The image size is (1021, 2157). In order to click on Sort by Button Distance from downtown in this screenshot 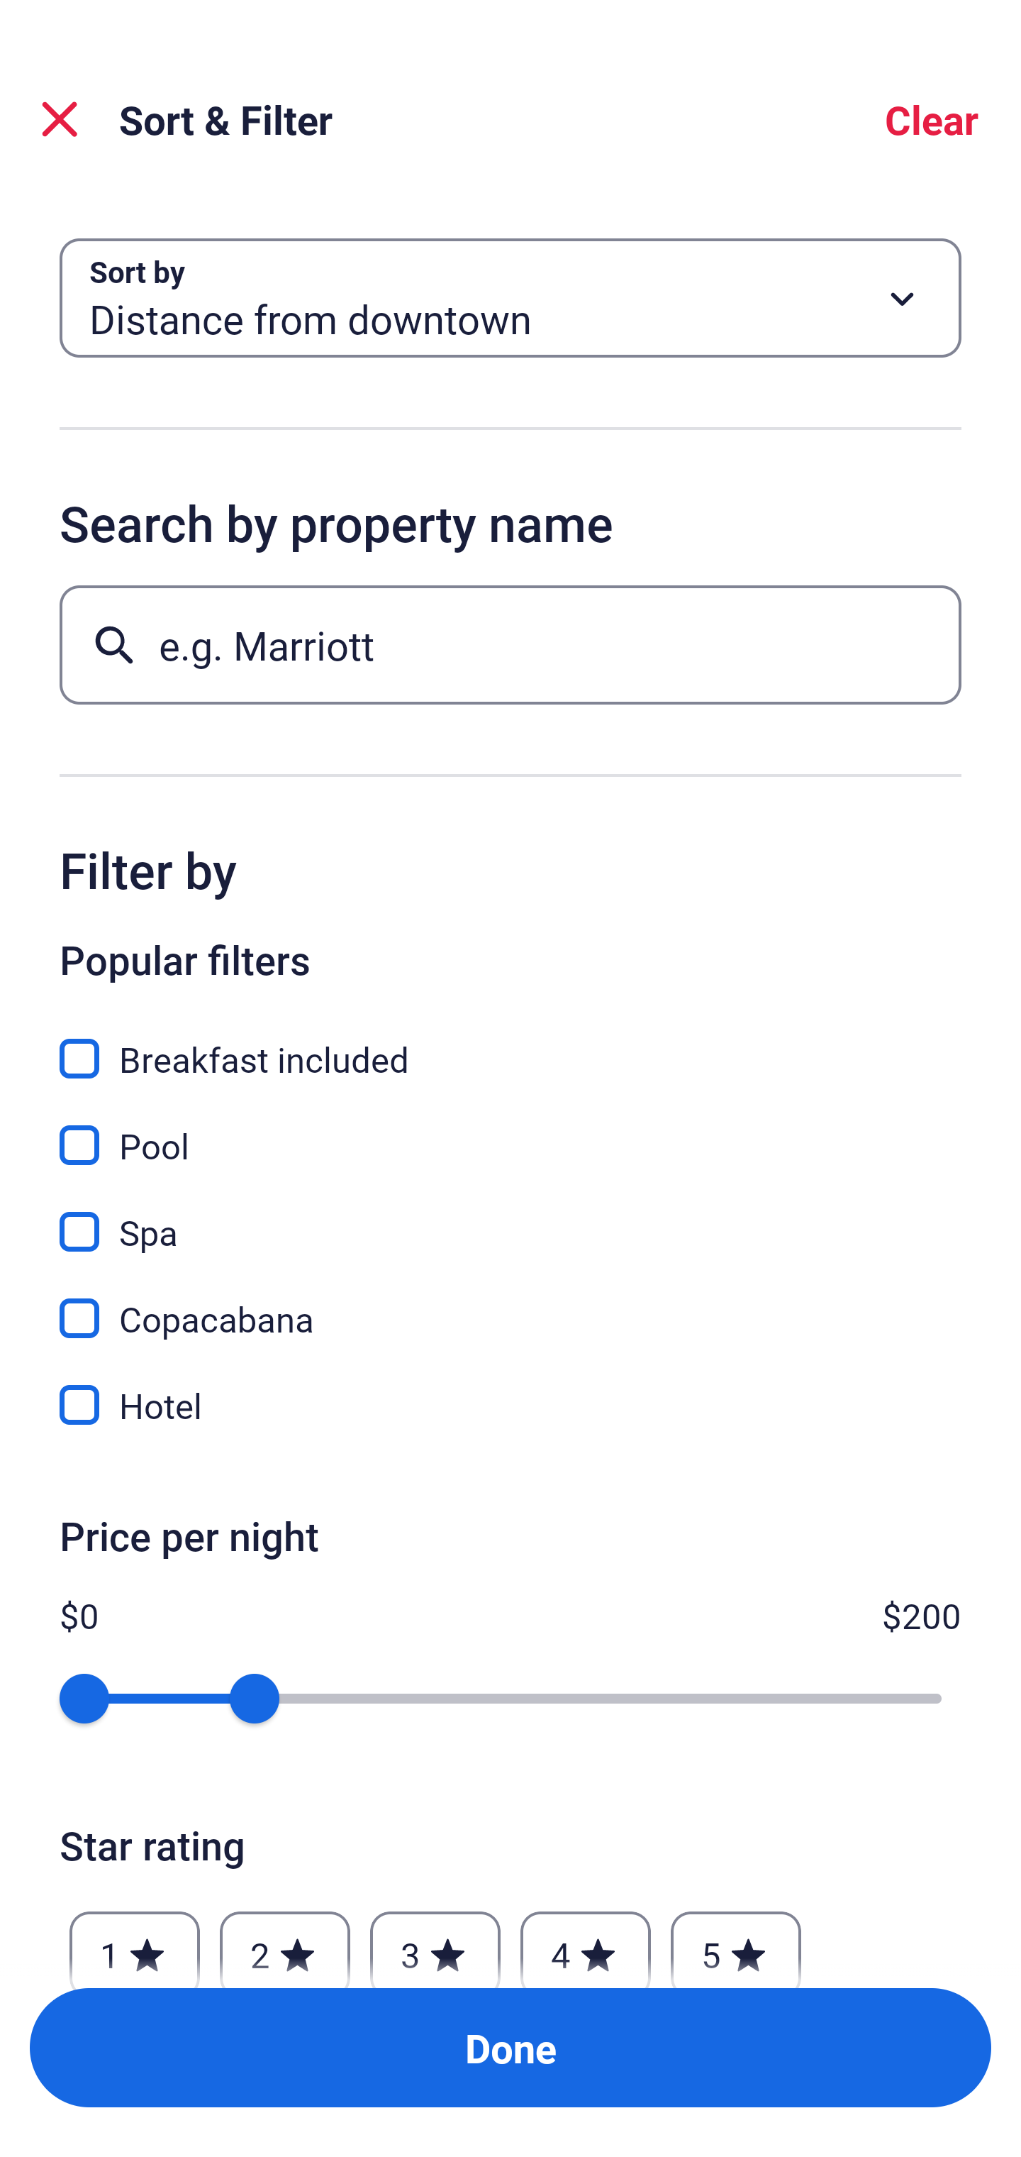, I will do `click(510, 298)`.